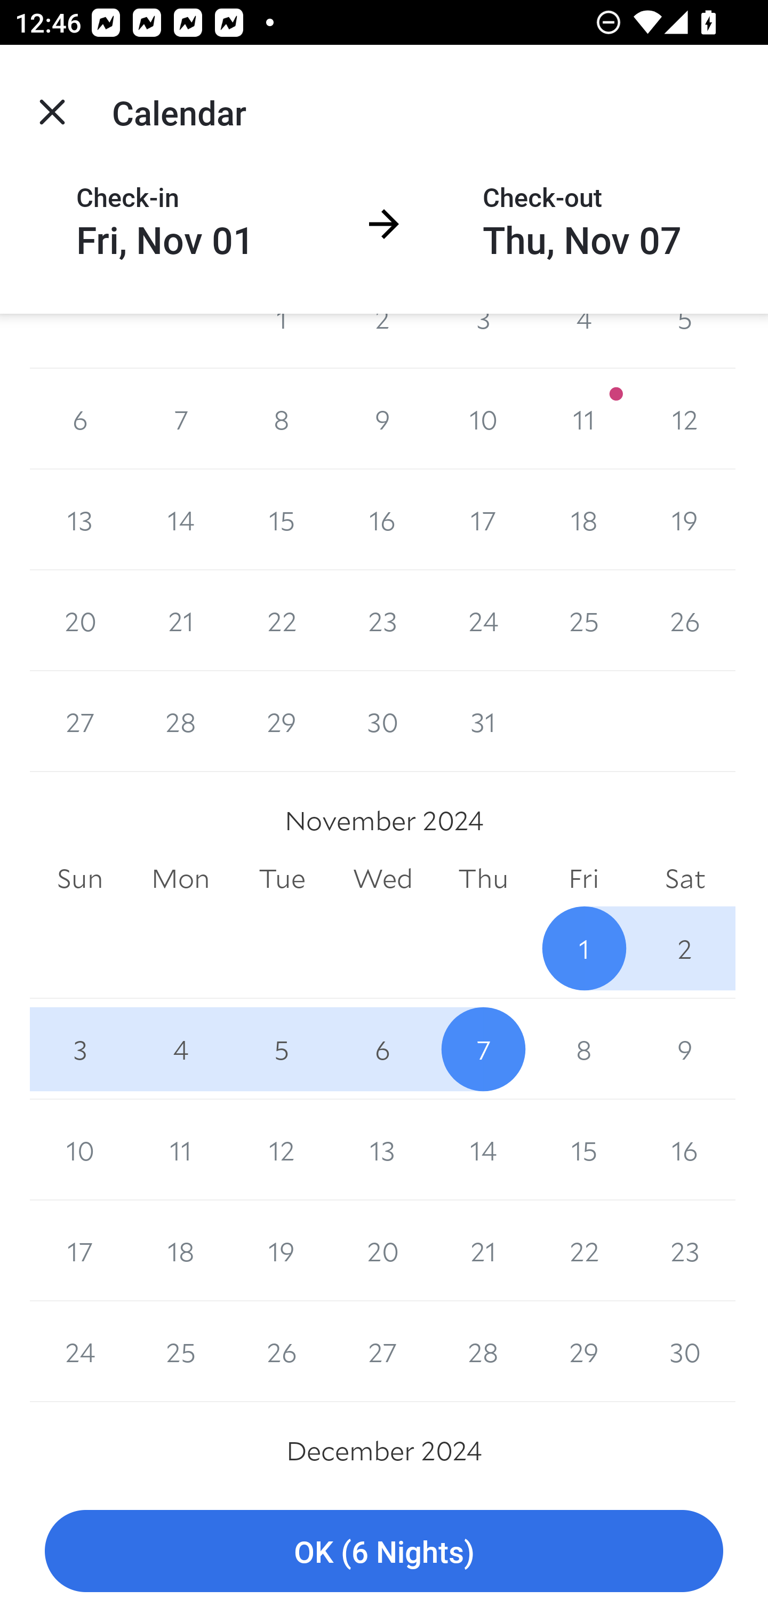  What do you see at coordinates (583, 1049) in the screenshot?
I see `8 8 November 2024` at bounding box center [583, 1049].